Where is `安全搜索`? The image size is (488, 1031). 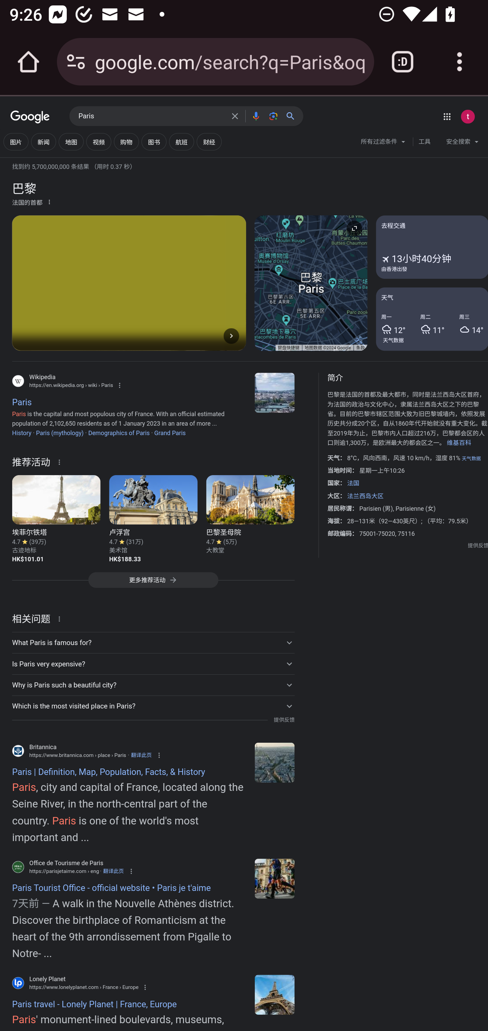 安全搜索 is located at coordinates (462, 143).